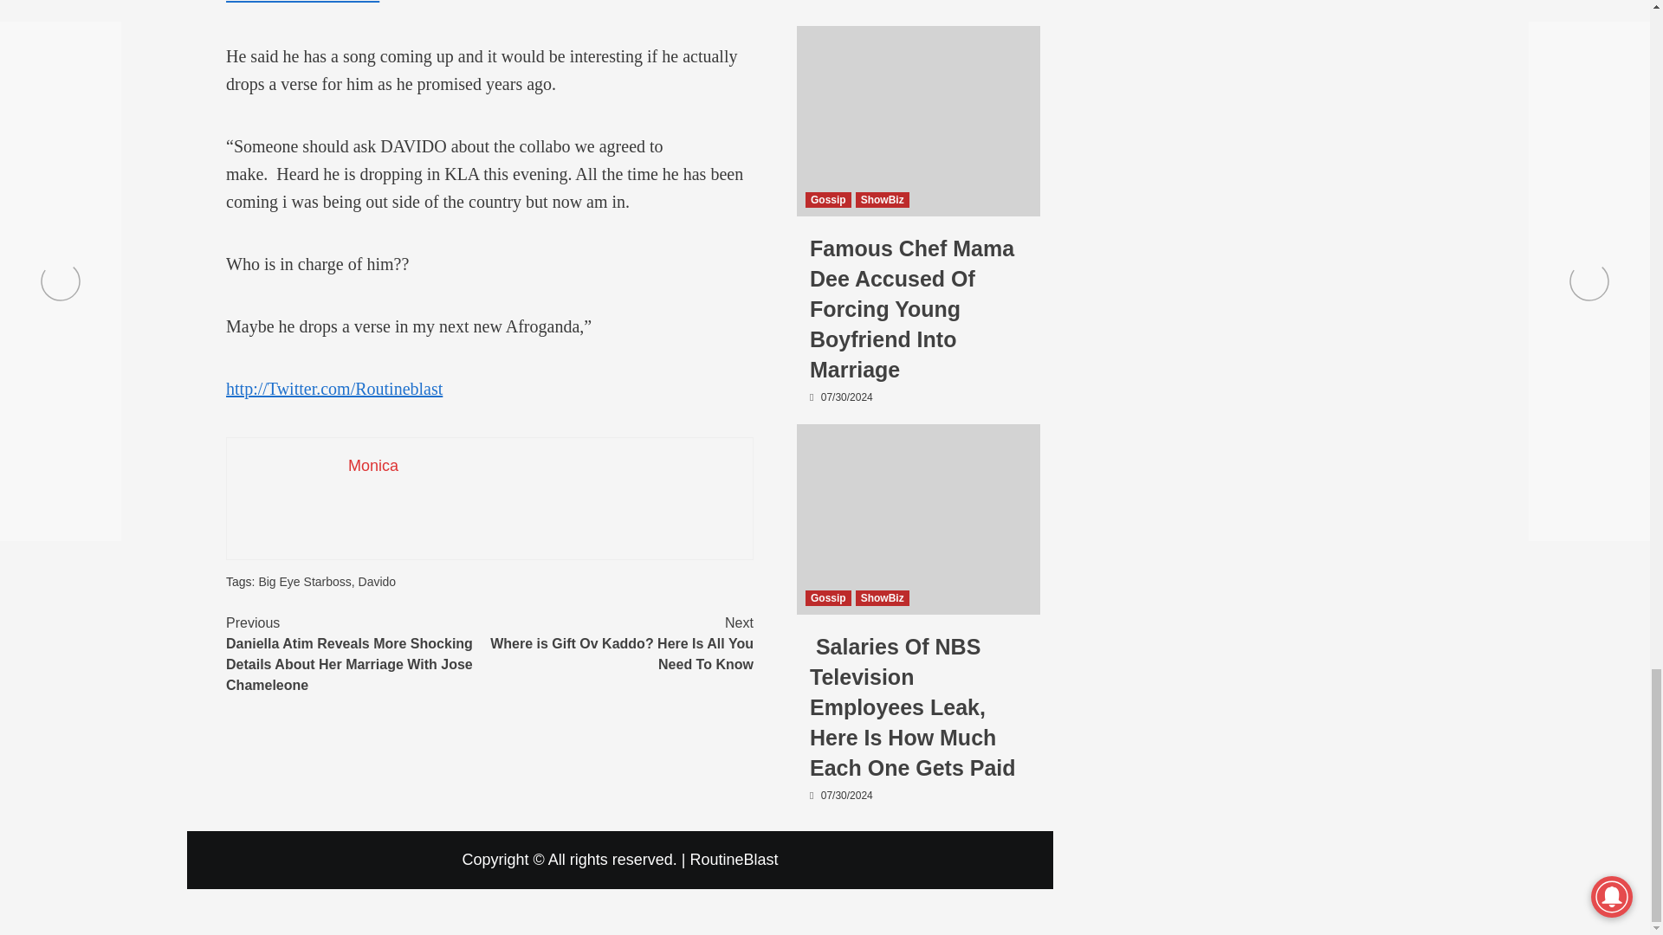 The height and width of the screenshot is (935, 1663). I want to click on Davido, so click(372, 466).